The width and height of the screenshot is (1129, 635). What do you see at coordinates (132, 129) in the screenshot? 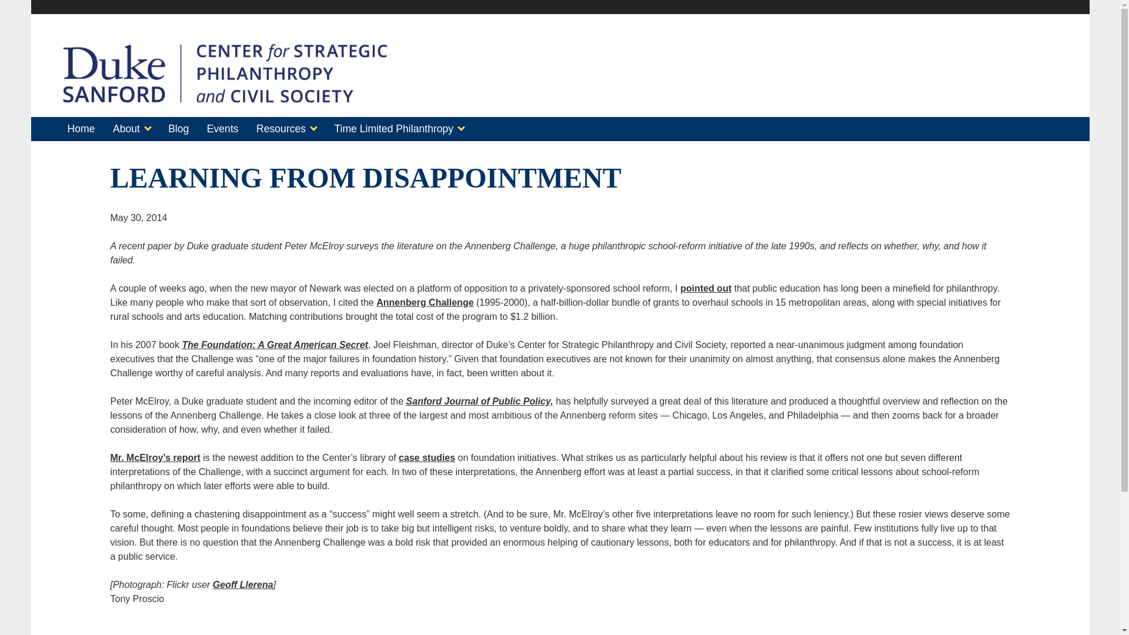
I see `About` at bounding box center [132, 129].